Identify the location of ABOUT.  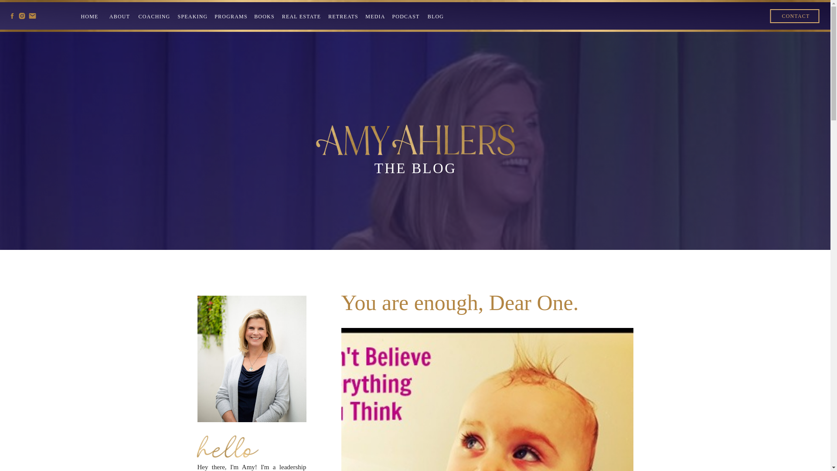
(119, 17).